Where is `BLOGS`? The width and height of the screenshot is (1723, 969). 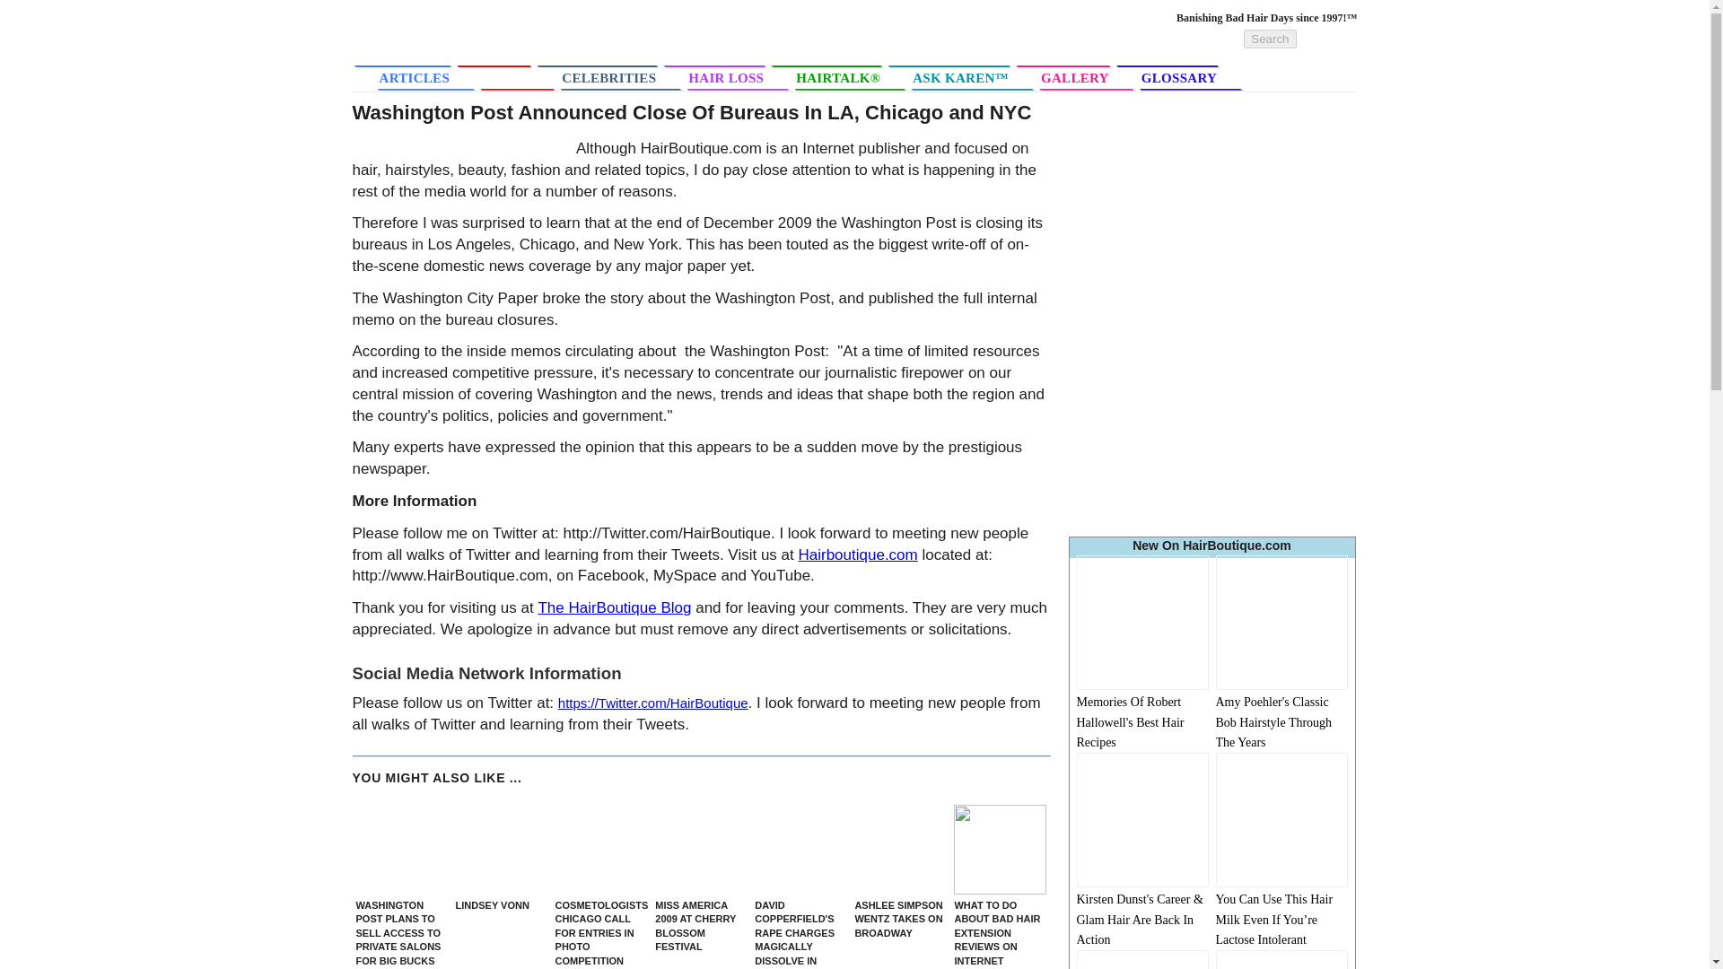
BLOGS is located at coordinates (517, 77).